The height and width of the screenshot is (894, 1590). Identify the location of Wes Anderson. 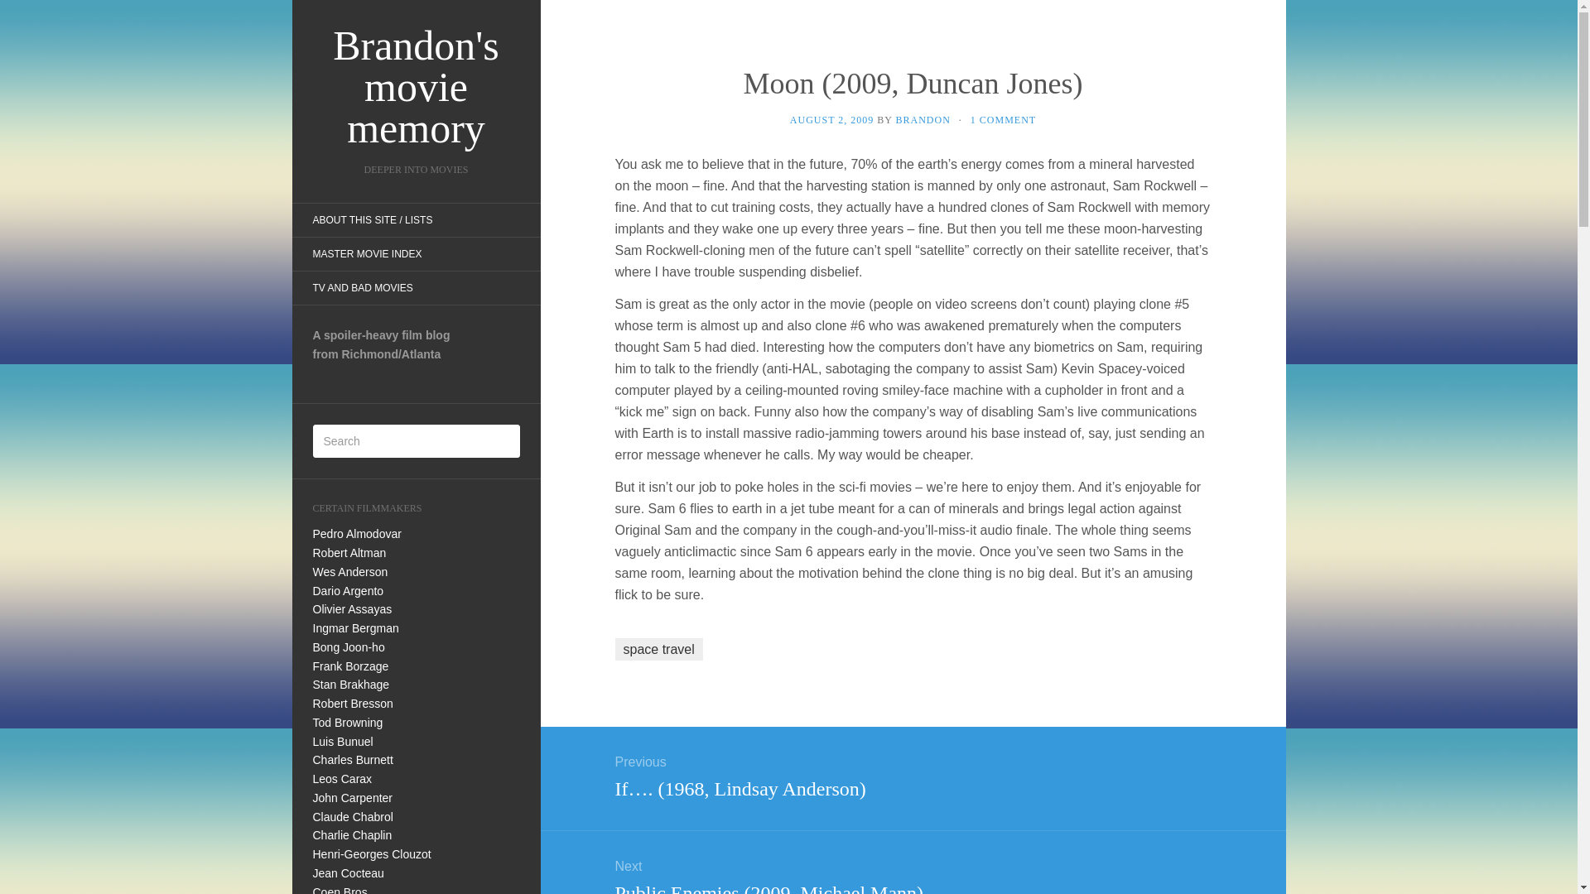
(350, 571).